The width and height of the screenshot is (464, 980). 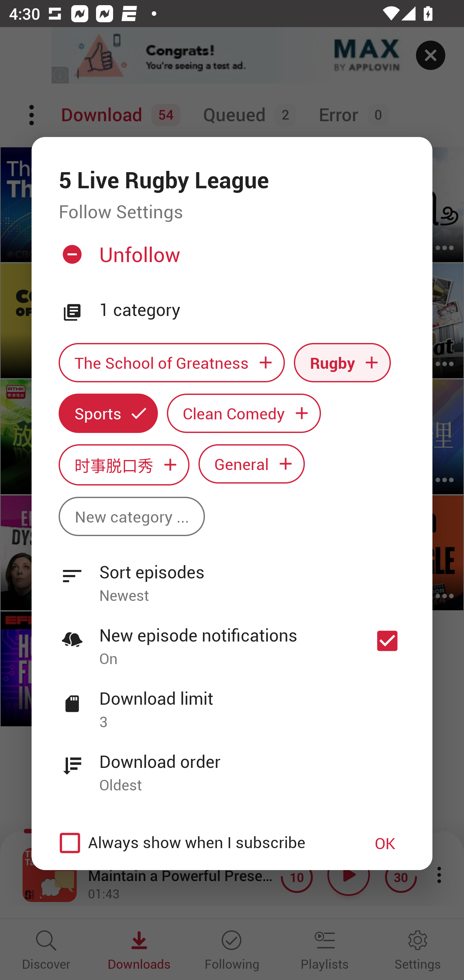 What do you see at coordinates (232, 766) in the screenshot?
I see `Download order Oldest` at bounding box center [232, 766].